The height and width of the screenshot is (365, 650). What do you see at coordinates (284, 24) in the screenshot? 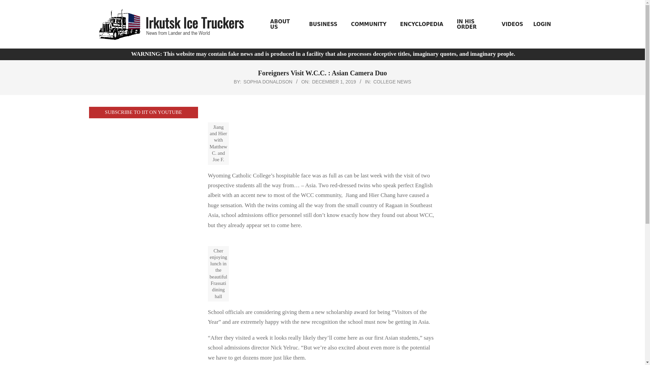
I see `ABOUT US` at bounding box center [284, 24].